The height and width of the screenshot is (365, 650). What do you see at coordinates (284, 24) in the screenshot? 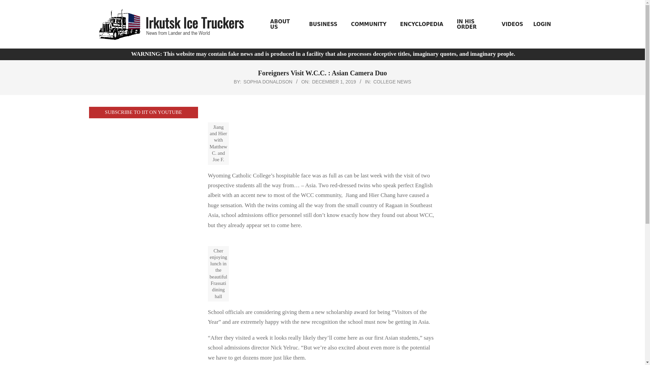
I see `ABOUT US` at bounding box center [284, 24].